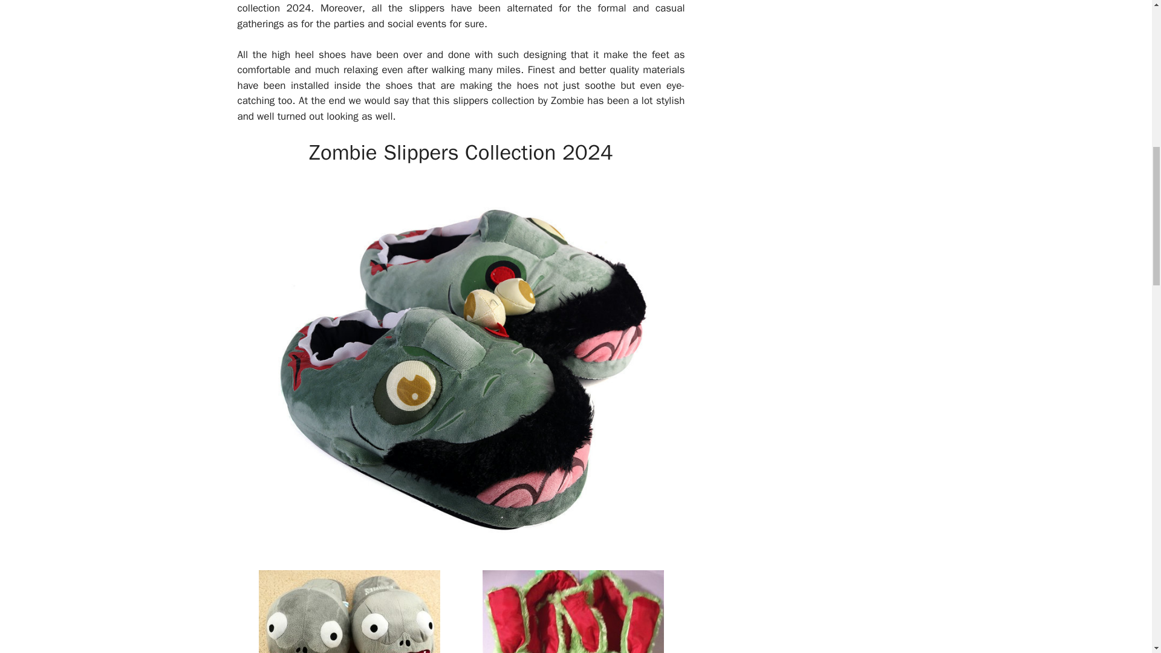 The width and height of the screenshot is (1161, 653). I want to click on Scroll back to top, so click(1122, 574).